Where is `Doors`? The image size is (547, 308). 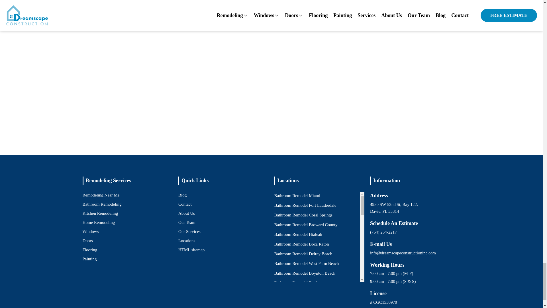
Doors is located at coordinates (88, 241).